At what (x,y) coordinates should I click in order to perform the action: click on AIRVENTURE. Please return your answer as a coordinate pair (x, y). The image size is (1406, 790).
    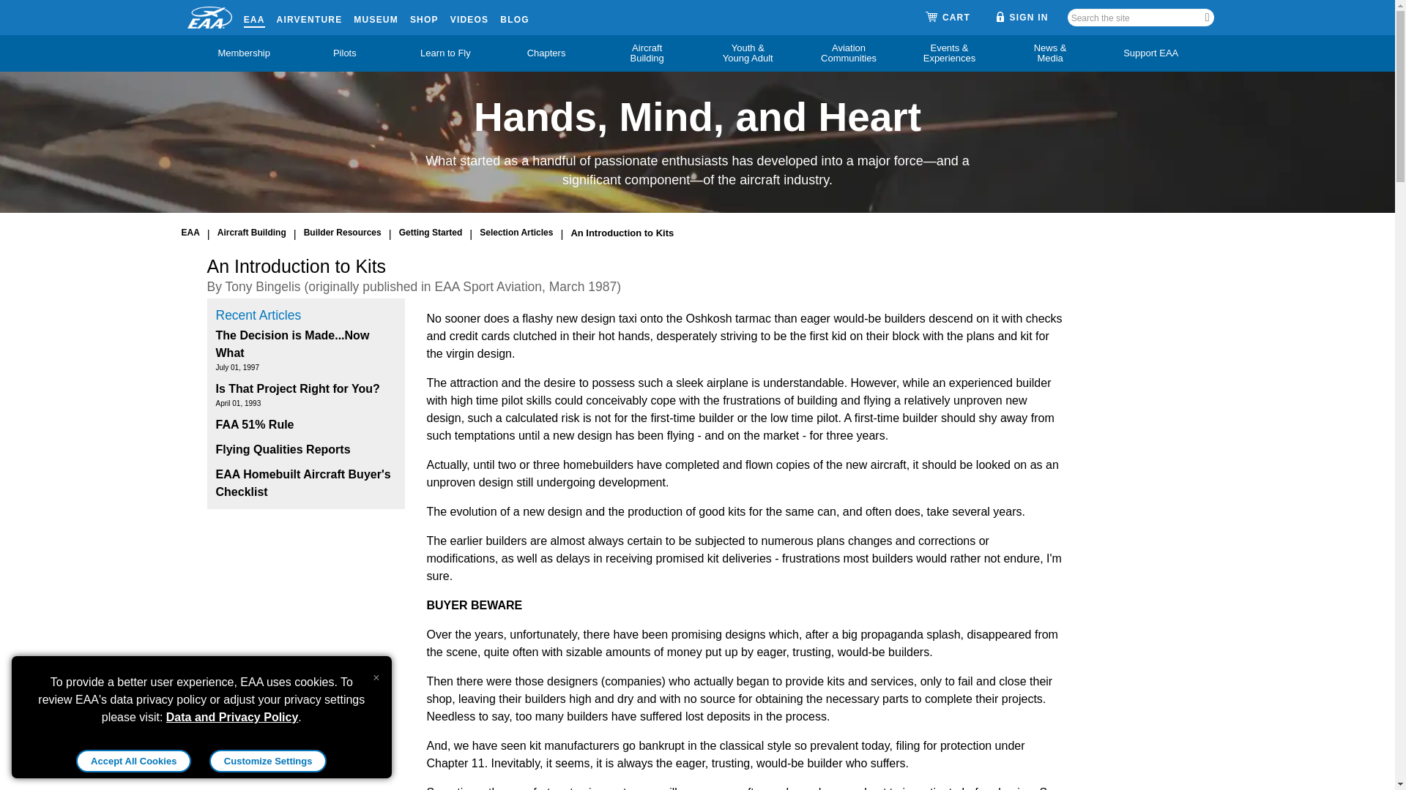
    Looking at the image, I should click on (310, 17).